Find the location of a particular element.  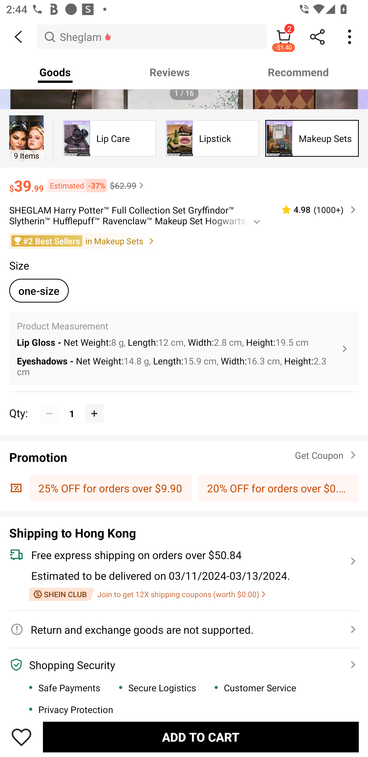

1 / 16 is located at coordinates (184, 93).